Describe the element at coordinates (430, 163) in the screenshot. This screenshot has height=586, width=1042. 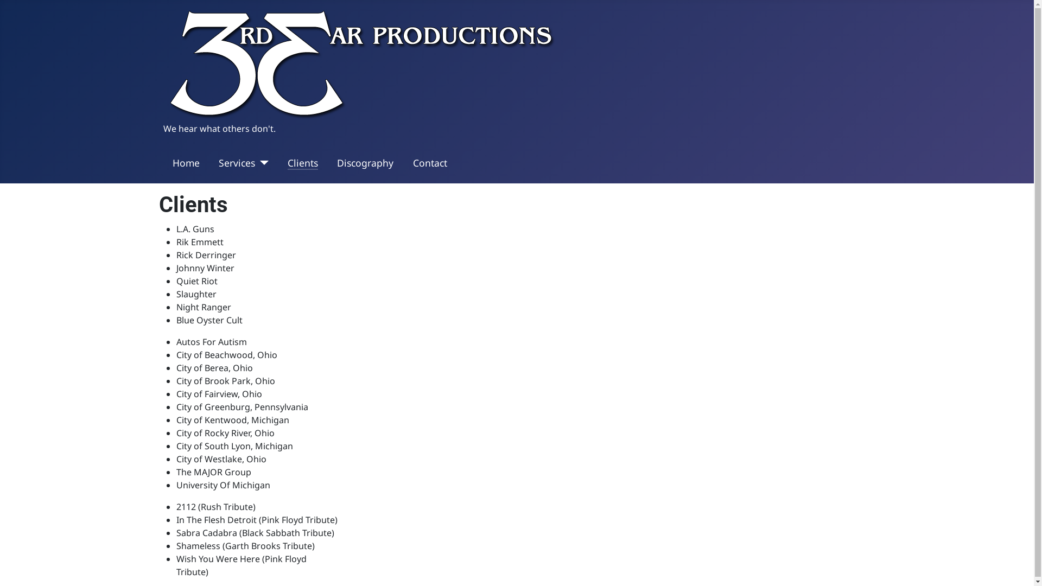
I see `Contact` at that location.